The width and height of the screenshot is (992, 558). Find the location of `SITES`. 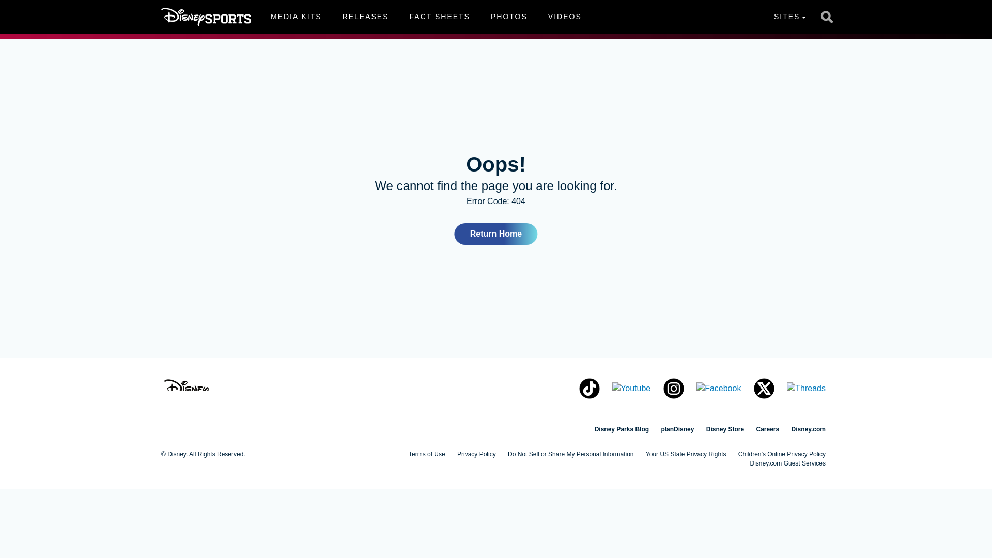

SITES is located at coordinates (565, 17).